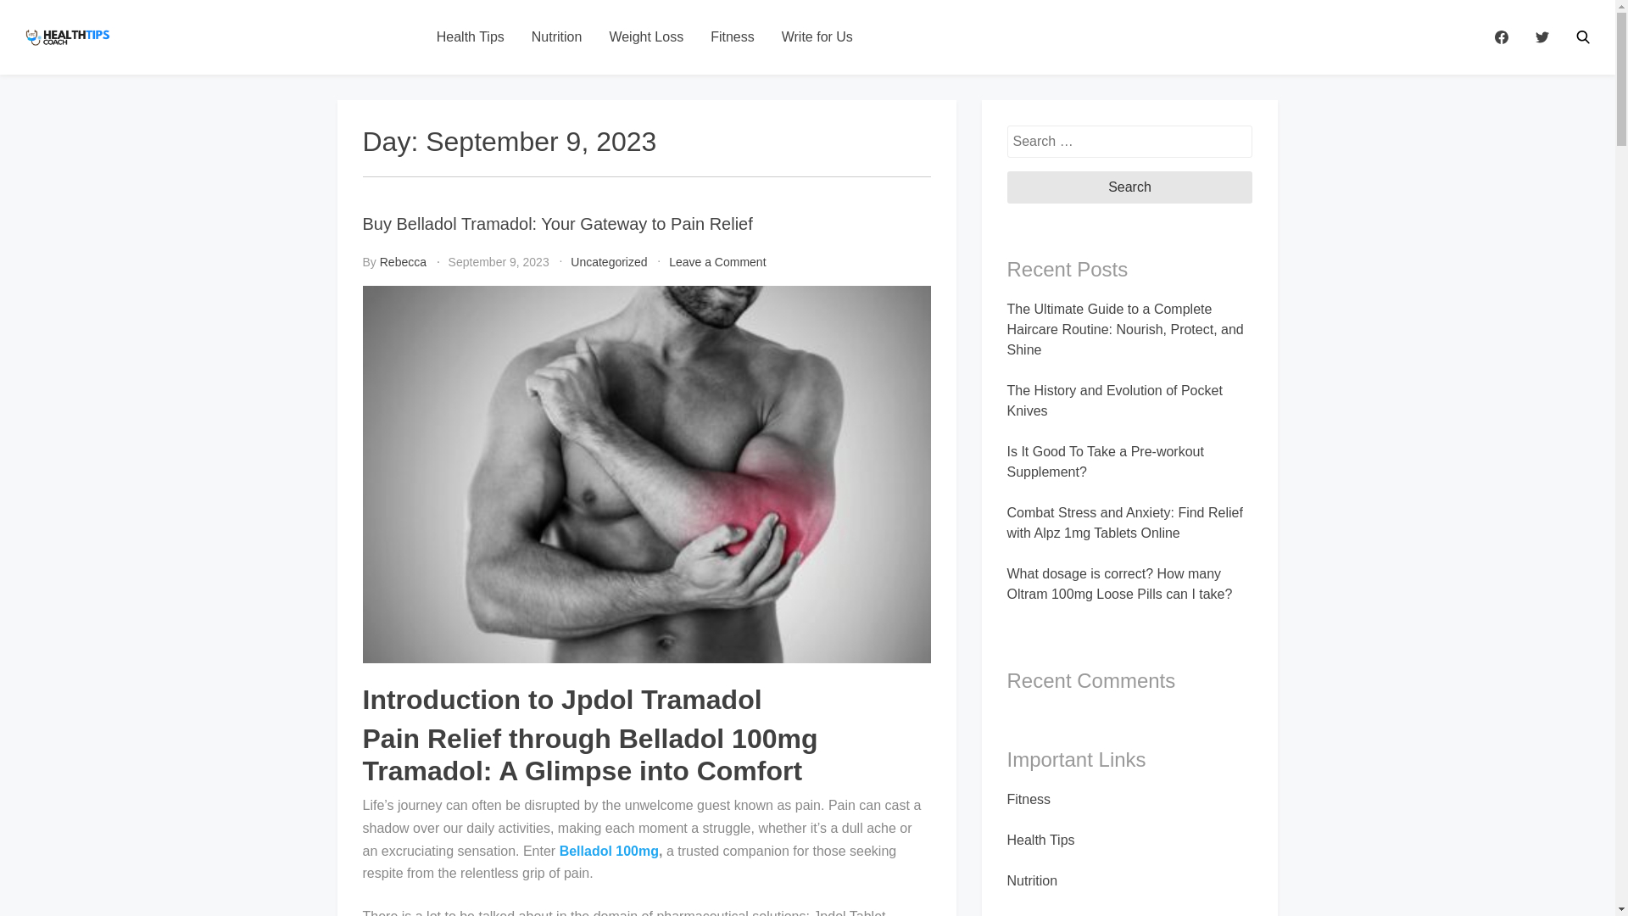  Describe the element at coordinates (609, 262) in the screenshot. I see `Uncategorized` at that location.